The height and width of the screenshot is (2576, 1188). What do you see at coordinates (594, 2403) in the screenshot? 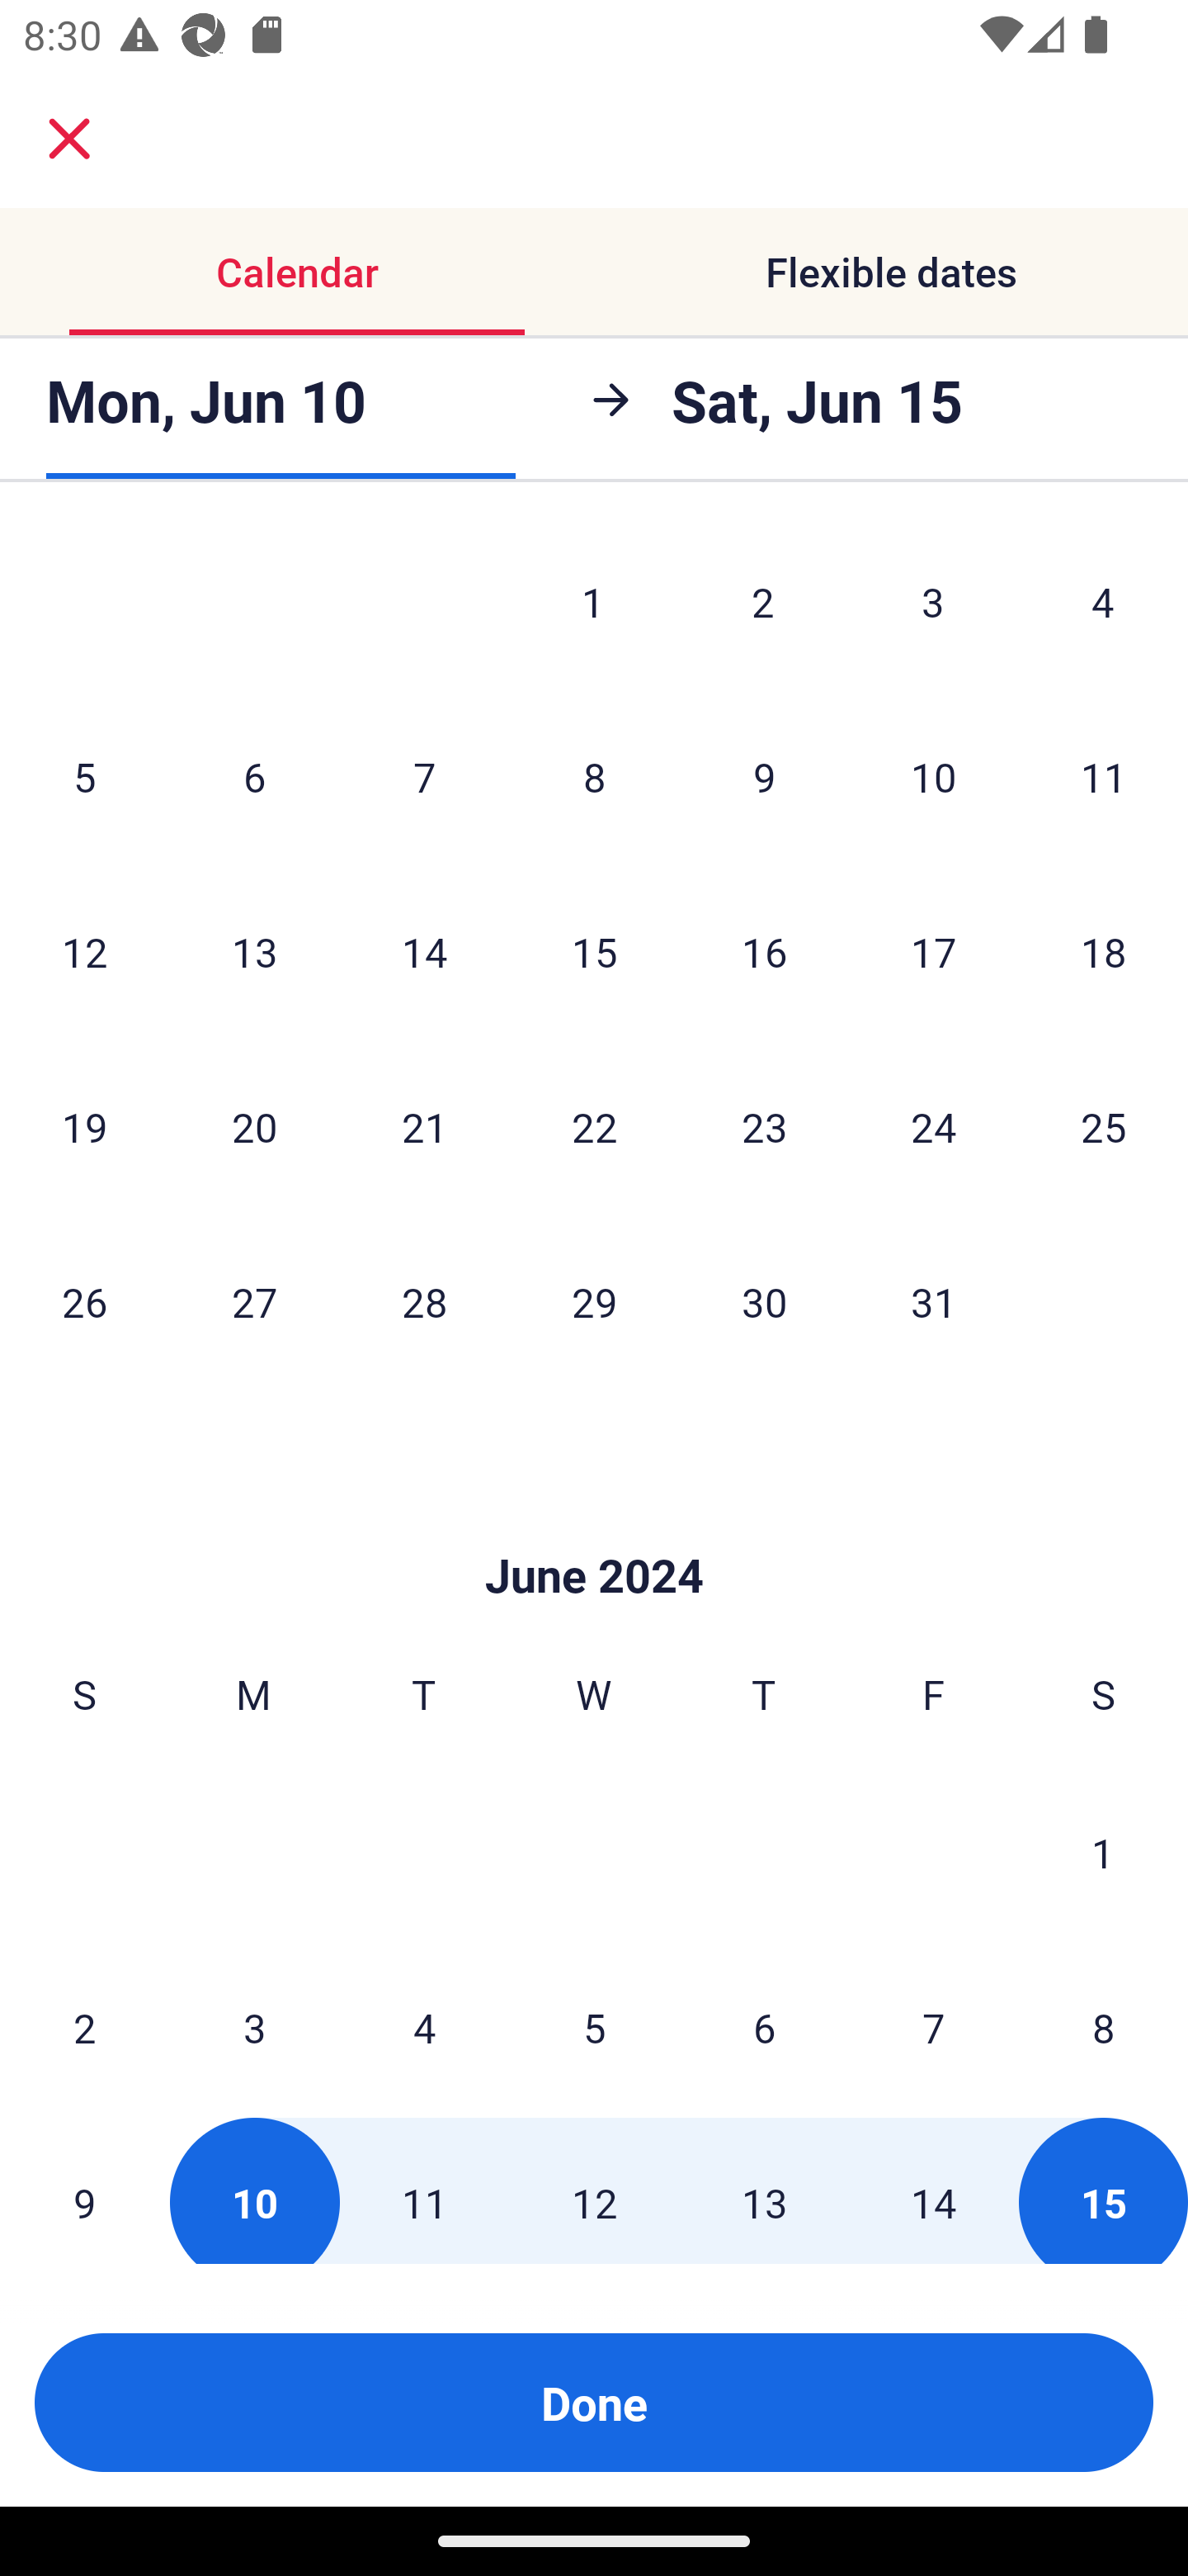
I see `Done` at bounding box center [594, 2403].